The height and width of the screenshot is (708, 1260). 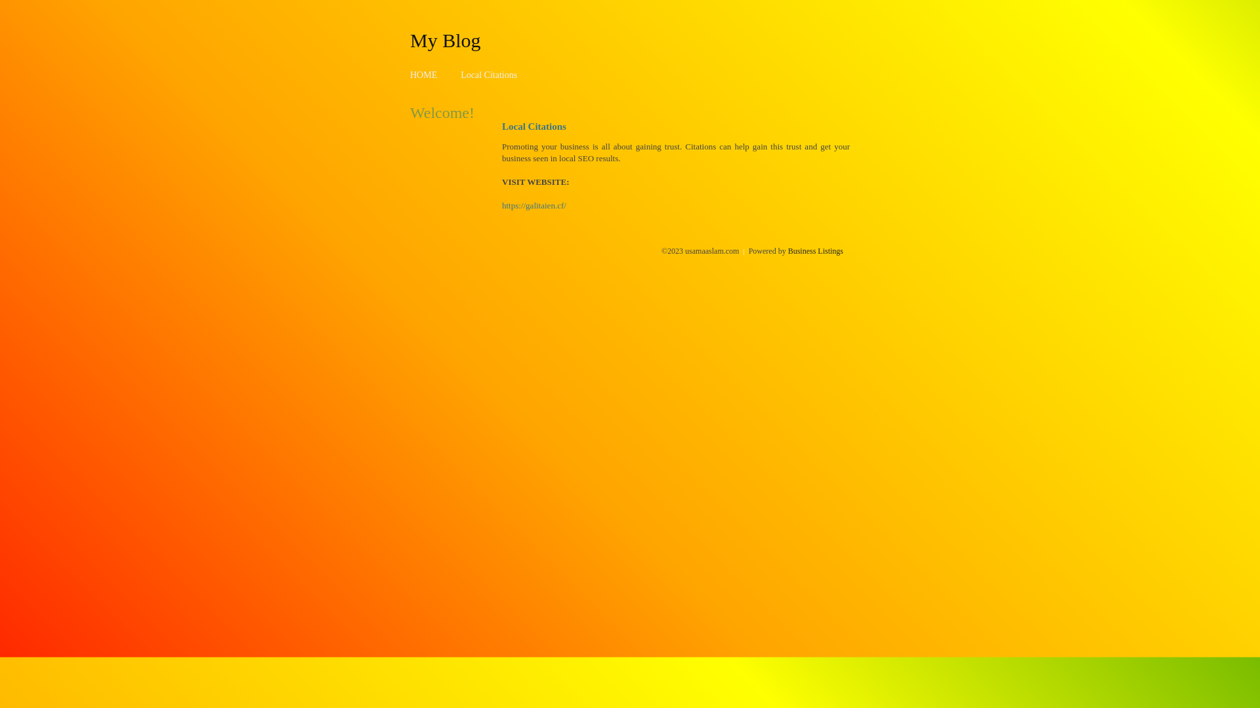 What do you see at coordinates (489, 75) in the screenshot?
I see `Local Citations` at bounding box center [489, 75].